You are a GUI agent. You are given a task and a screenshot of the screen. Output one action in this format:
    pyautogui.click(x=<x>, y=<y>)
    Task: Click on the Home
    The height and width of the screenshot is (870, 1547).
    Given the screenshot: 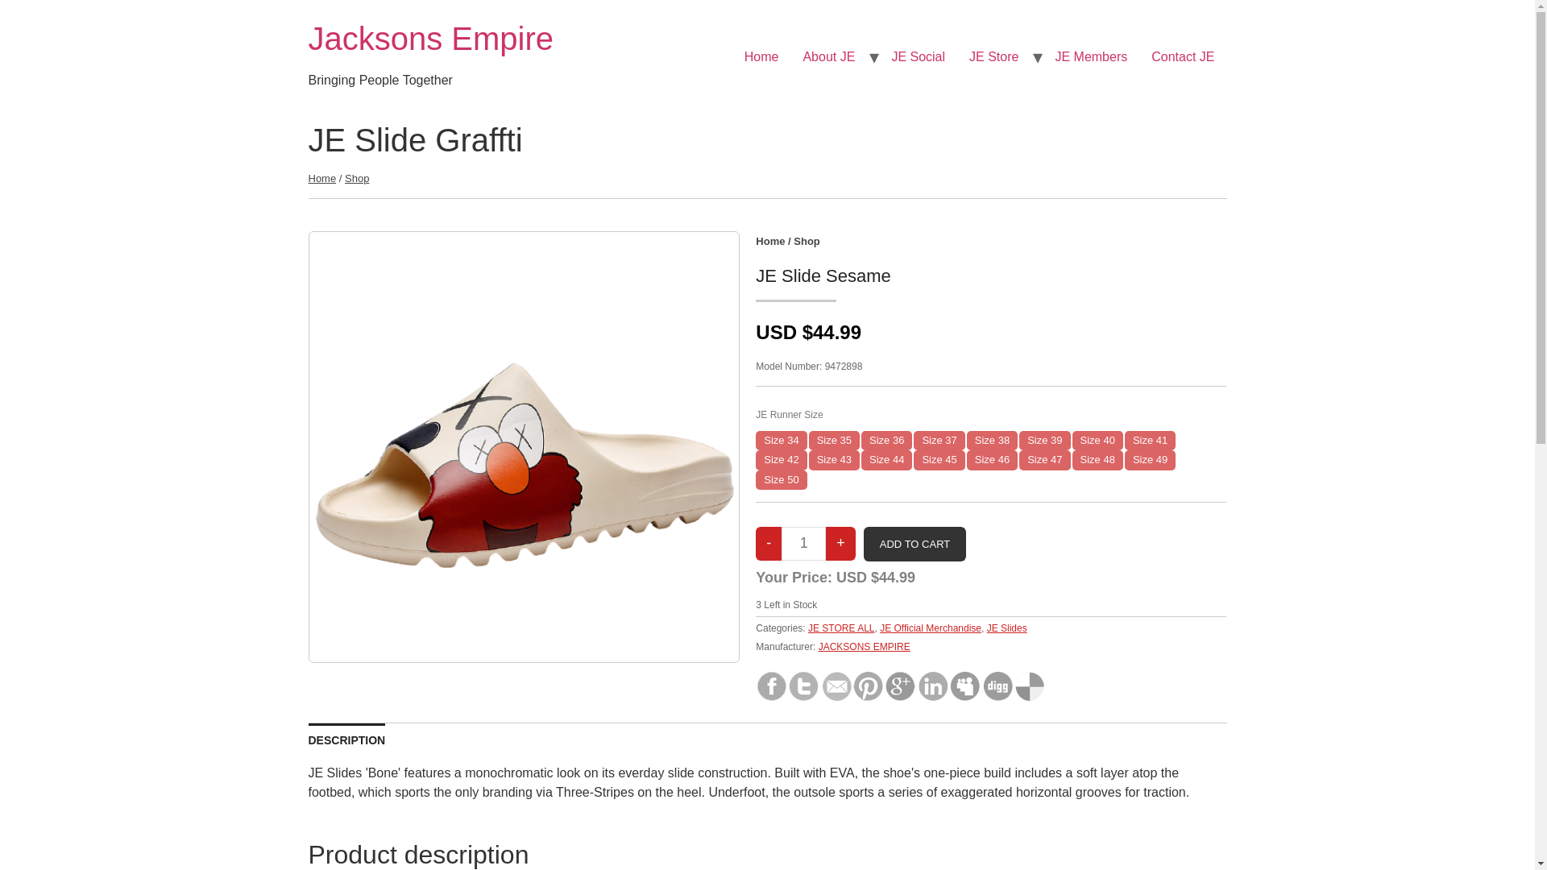 What is the action you would take?
    pyautogui.click(x=430, y=39)
    